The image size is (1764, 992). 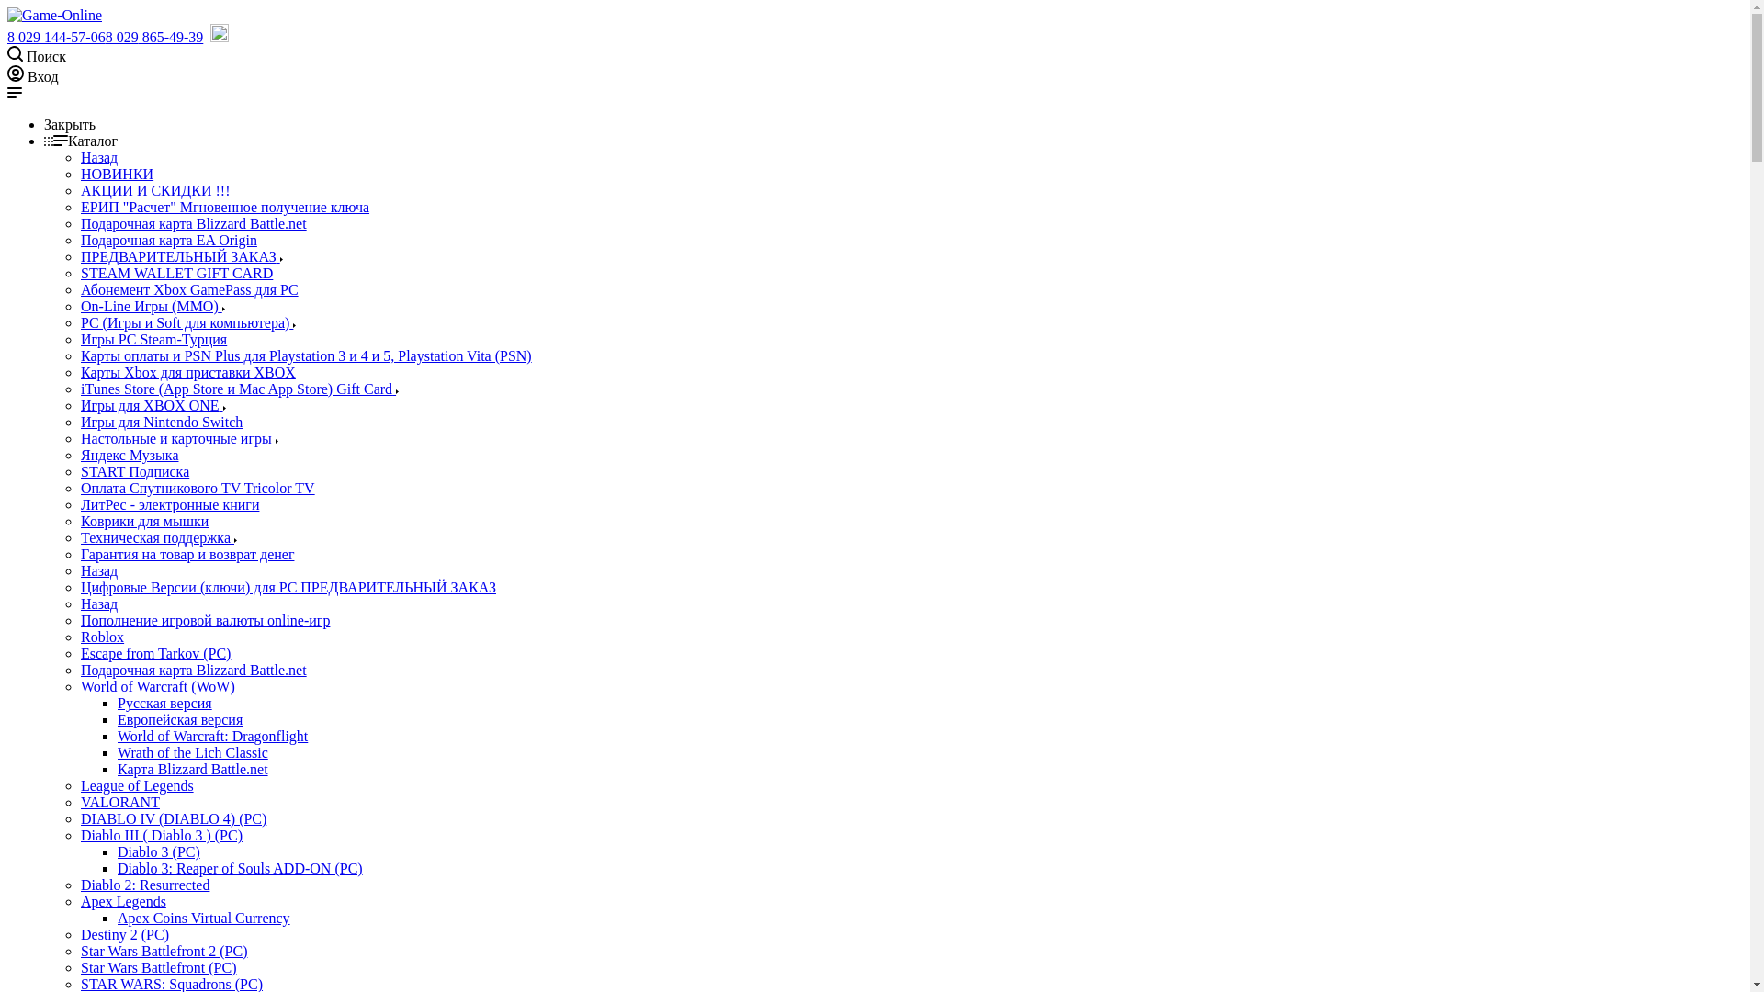 What do you see at coordinates (103, 637) in the screenshot?
I see `Roblox` at bounding box center [103, 637].